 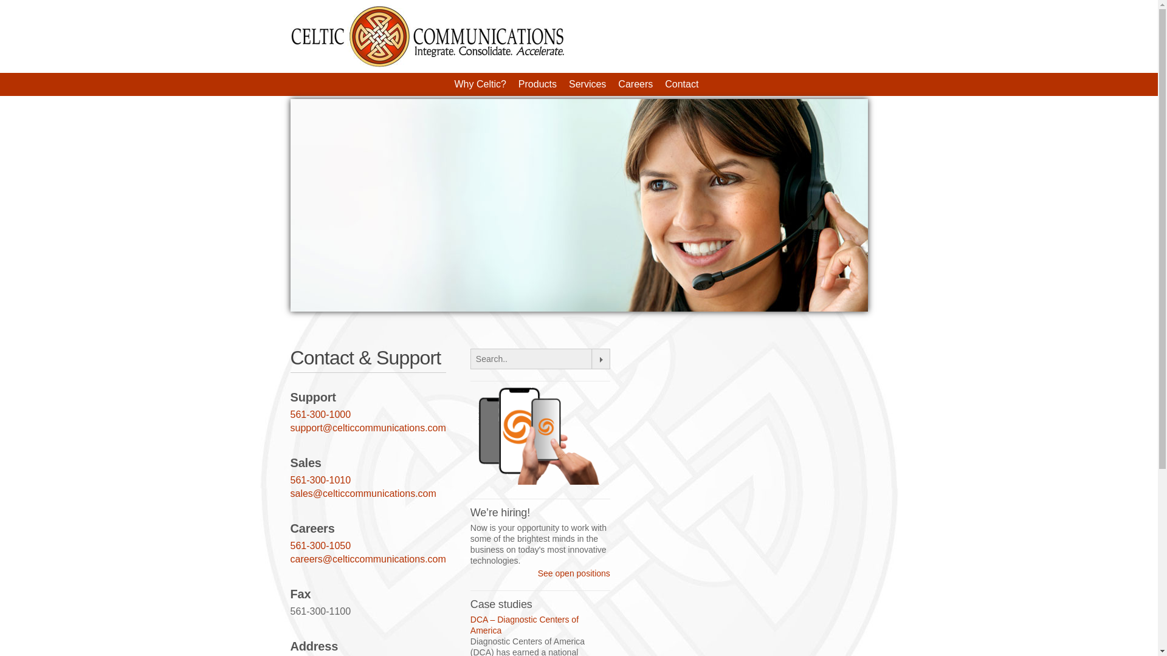 What do you see at coordinates (427, 64) in the screenshot?
I see `Celtic Communications` at bounding box center [427, 64].